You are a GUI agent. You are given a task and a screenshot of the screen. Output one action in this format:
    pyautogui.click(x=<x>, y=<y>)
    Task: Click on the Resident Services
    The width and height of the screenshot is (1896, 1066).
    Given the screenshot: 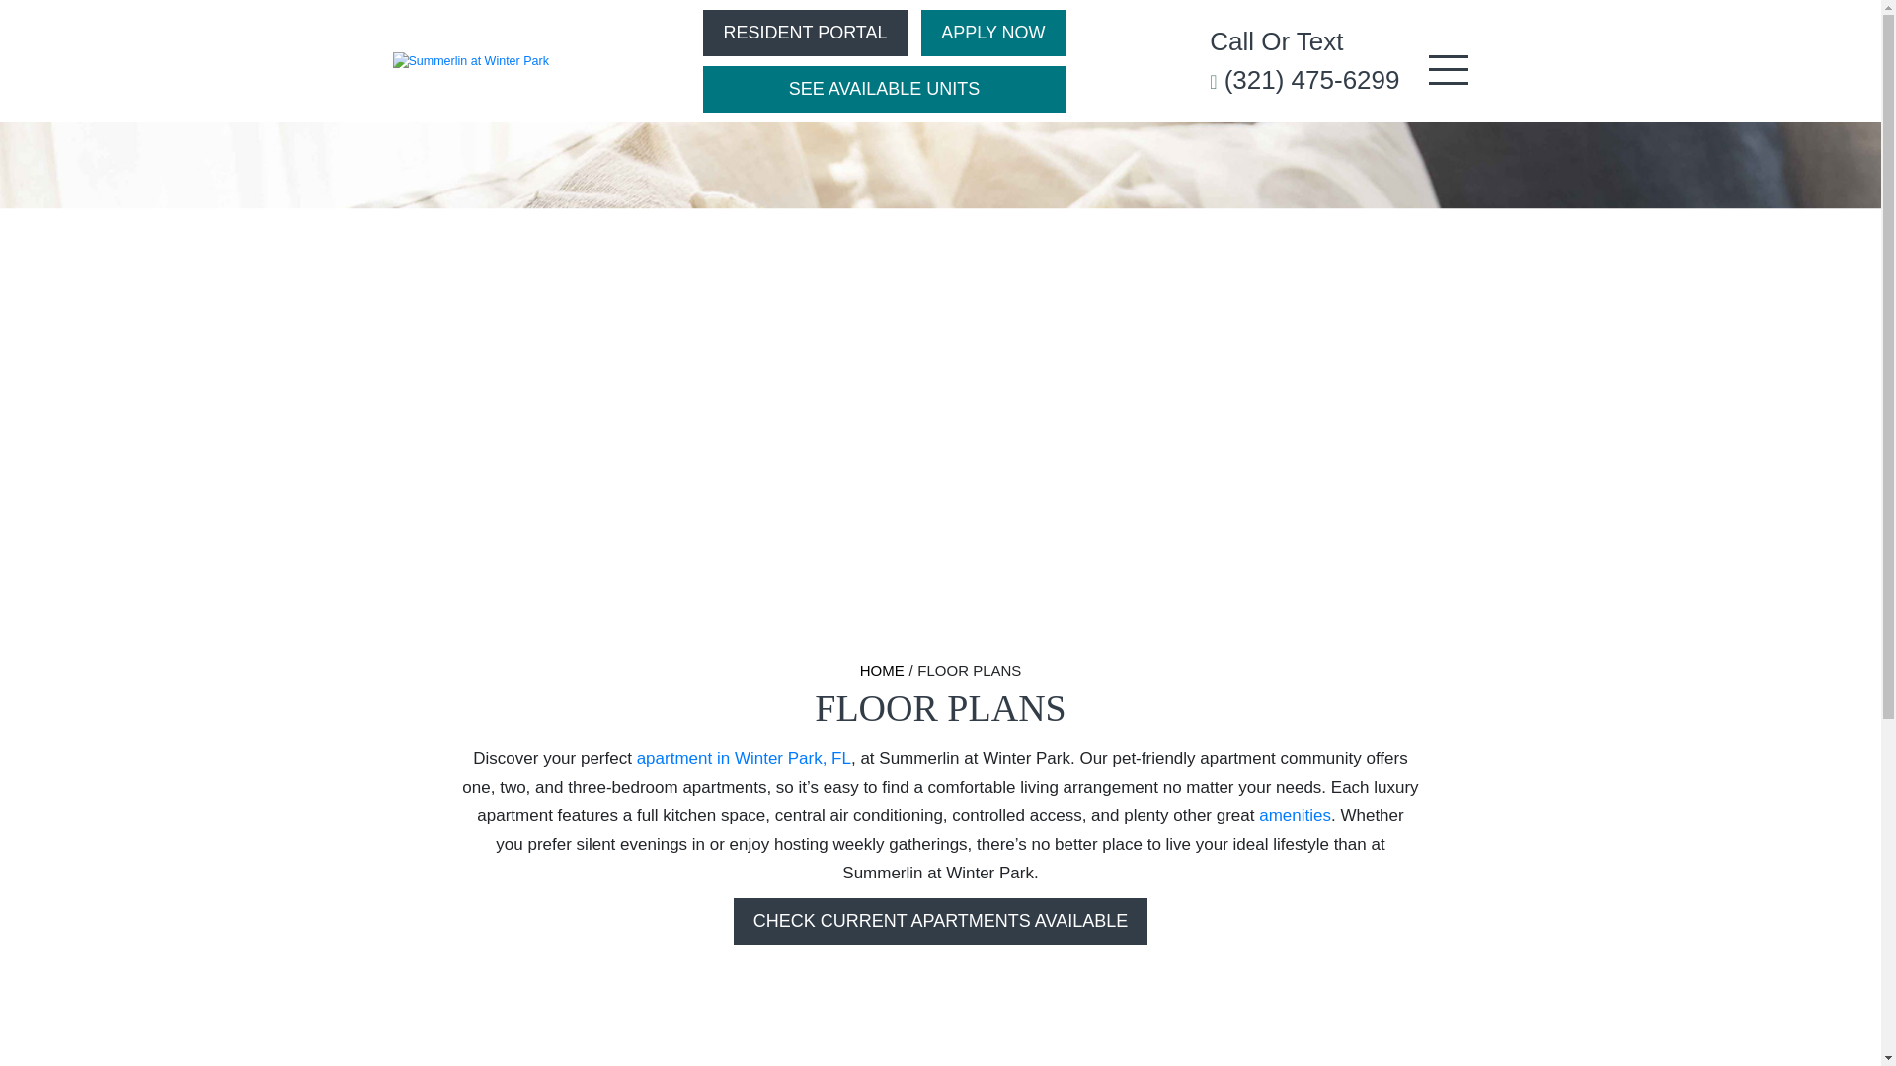 What is the action you would take?
    pyautogui.click(x=804, y=33)
    